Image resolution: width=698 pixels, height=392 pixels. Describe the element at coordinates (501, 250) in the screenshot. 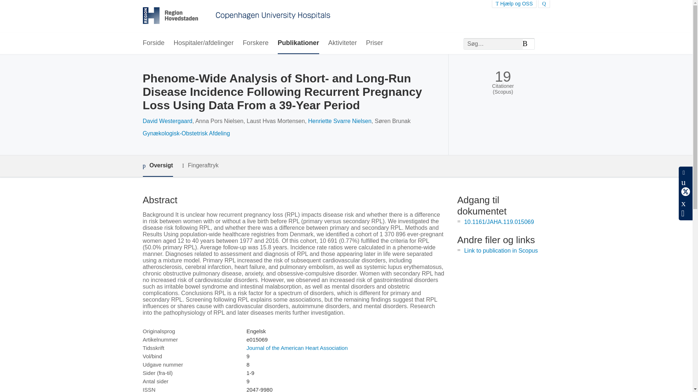

I see `Link to publication in Scopus` at that location.